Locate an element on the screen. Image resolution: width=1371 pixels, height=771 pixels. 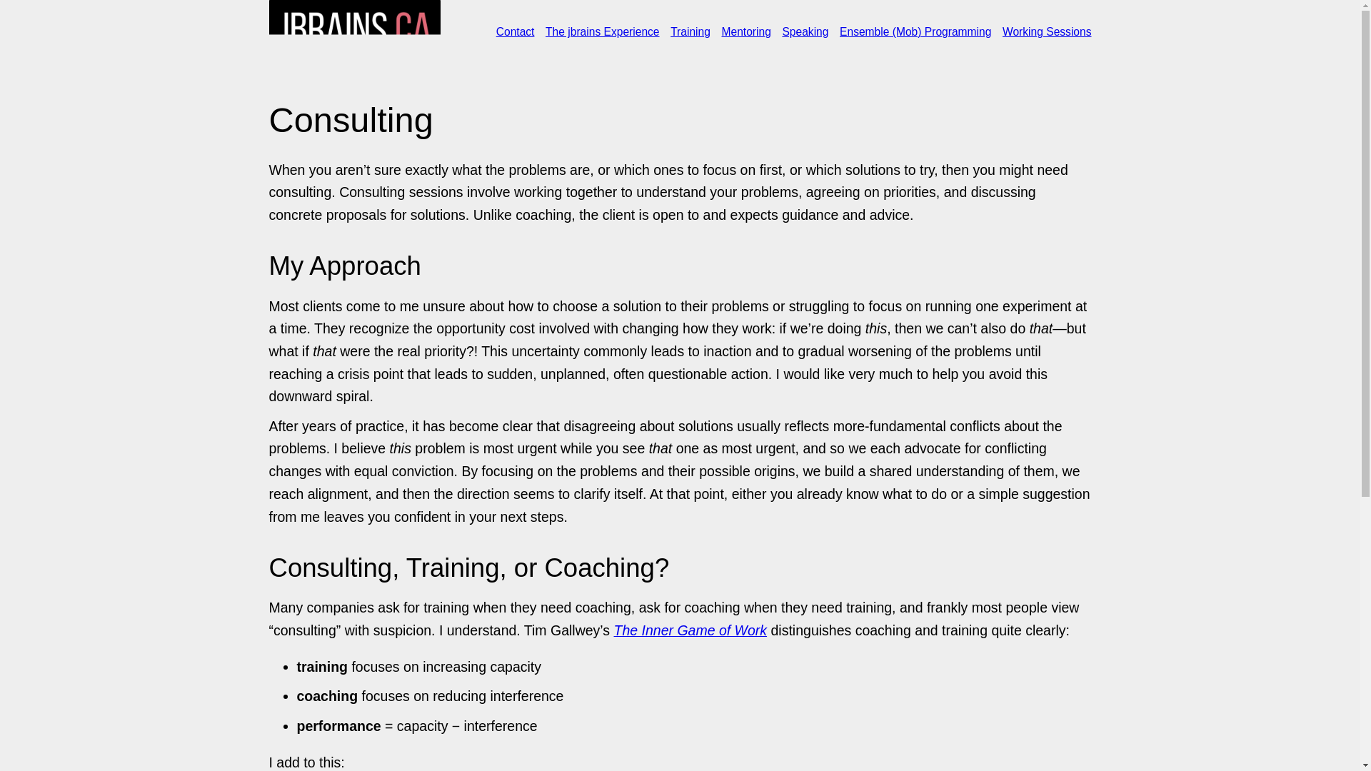
Training is located at coordinates (690, 31).